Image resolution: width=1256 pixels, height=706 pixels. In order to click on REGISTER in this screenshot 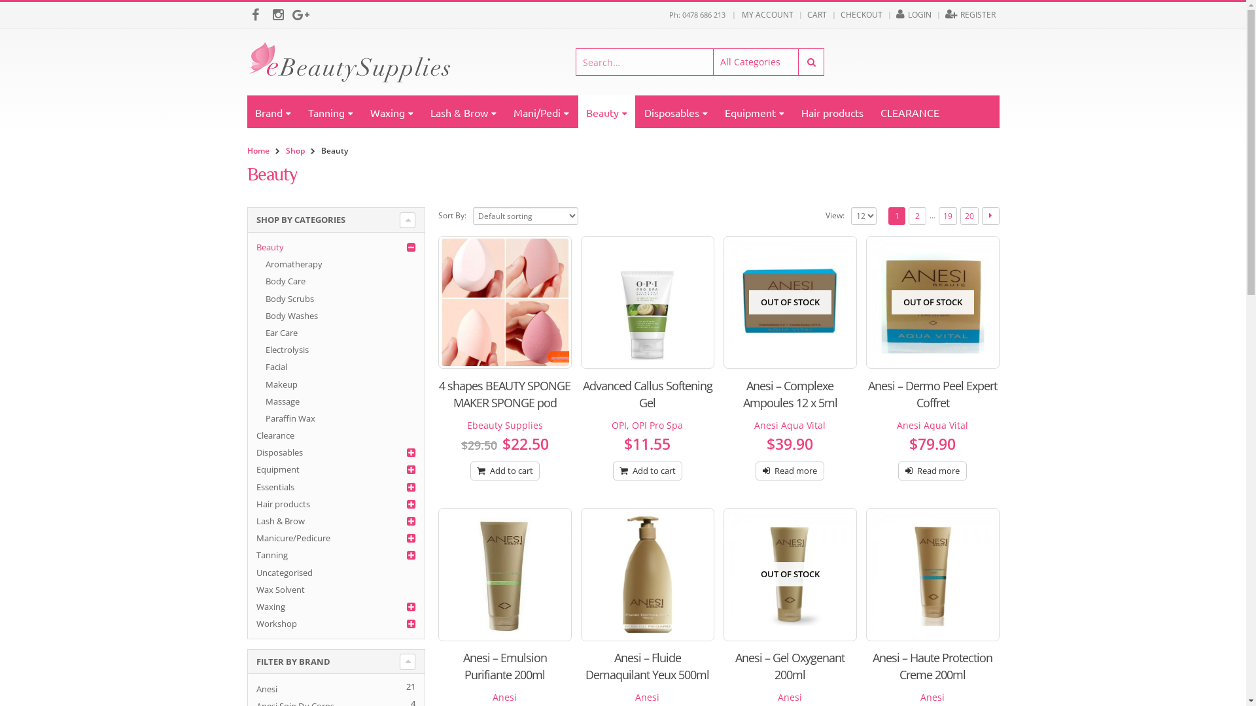, I will do `click(971, 15)`.